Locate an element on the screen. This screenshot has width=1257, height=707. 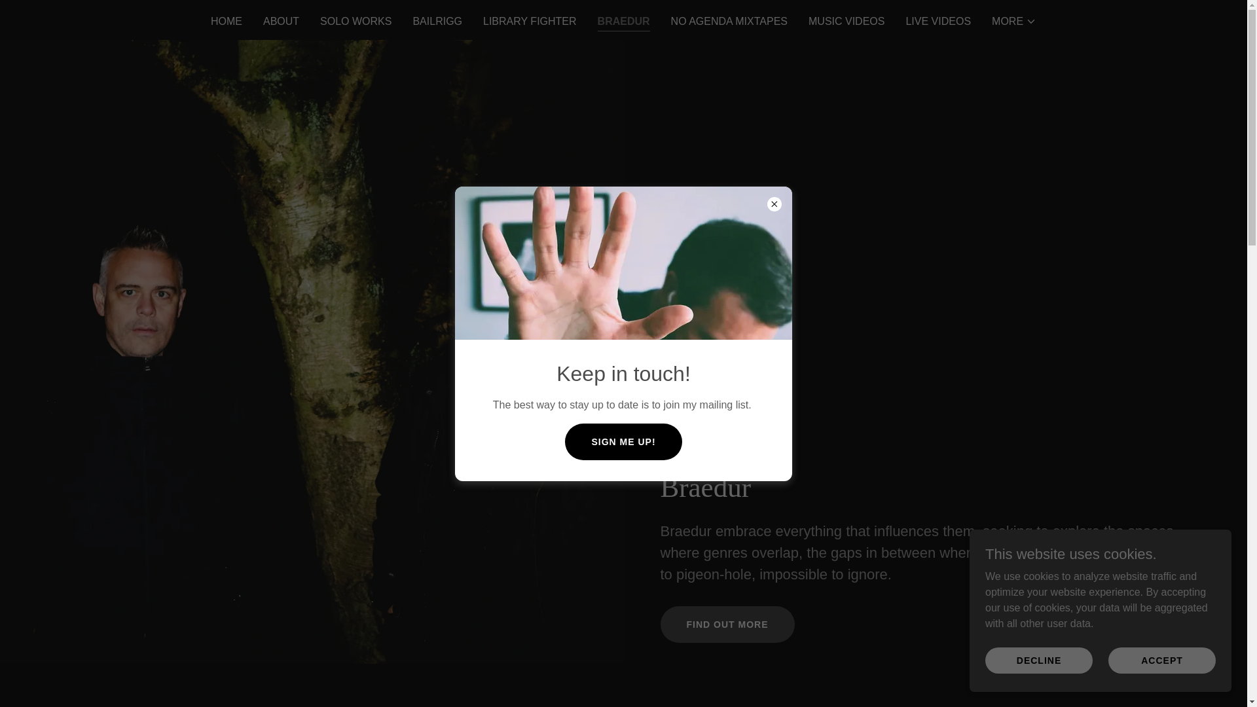
BAILRIGG is located at coordinates (437, 21).